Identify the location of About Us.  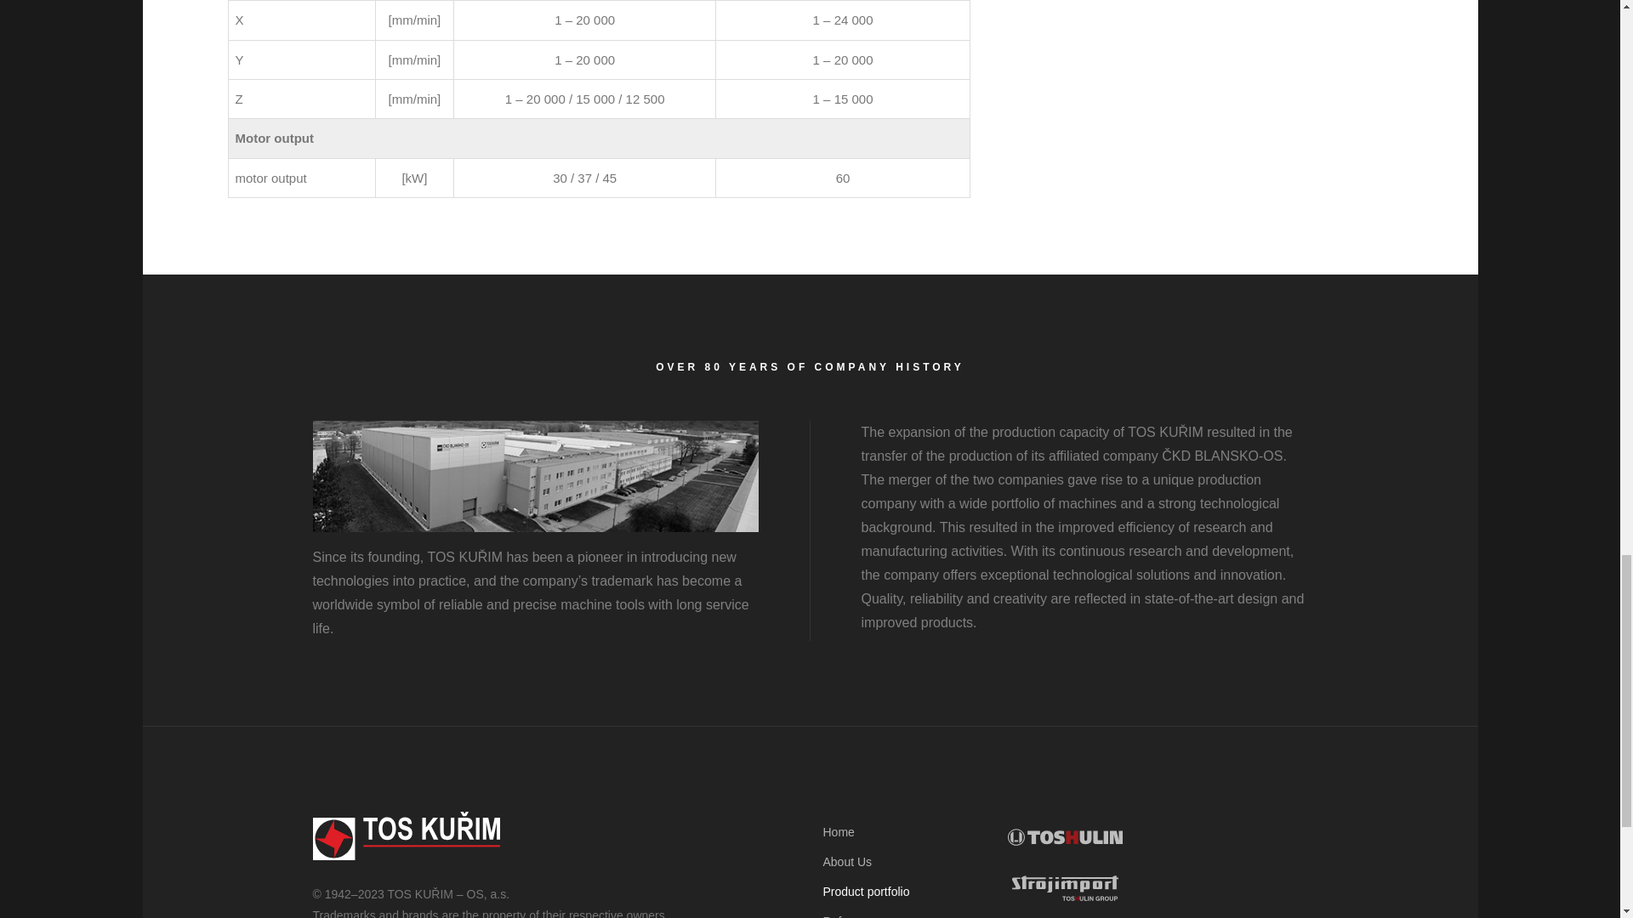
(847, 861).